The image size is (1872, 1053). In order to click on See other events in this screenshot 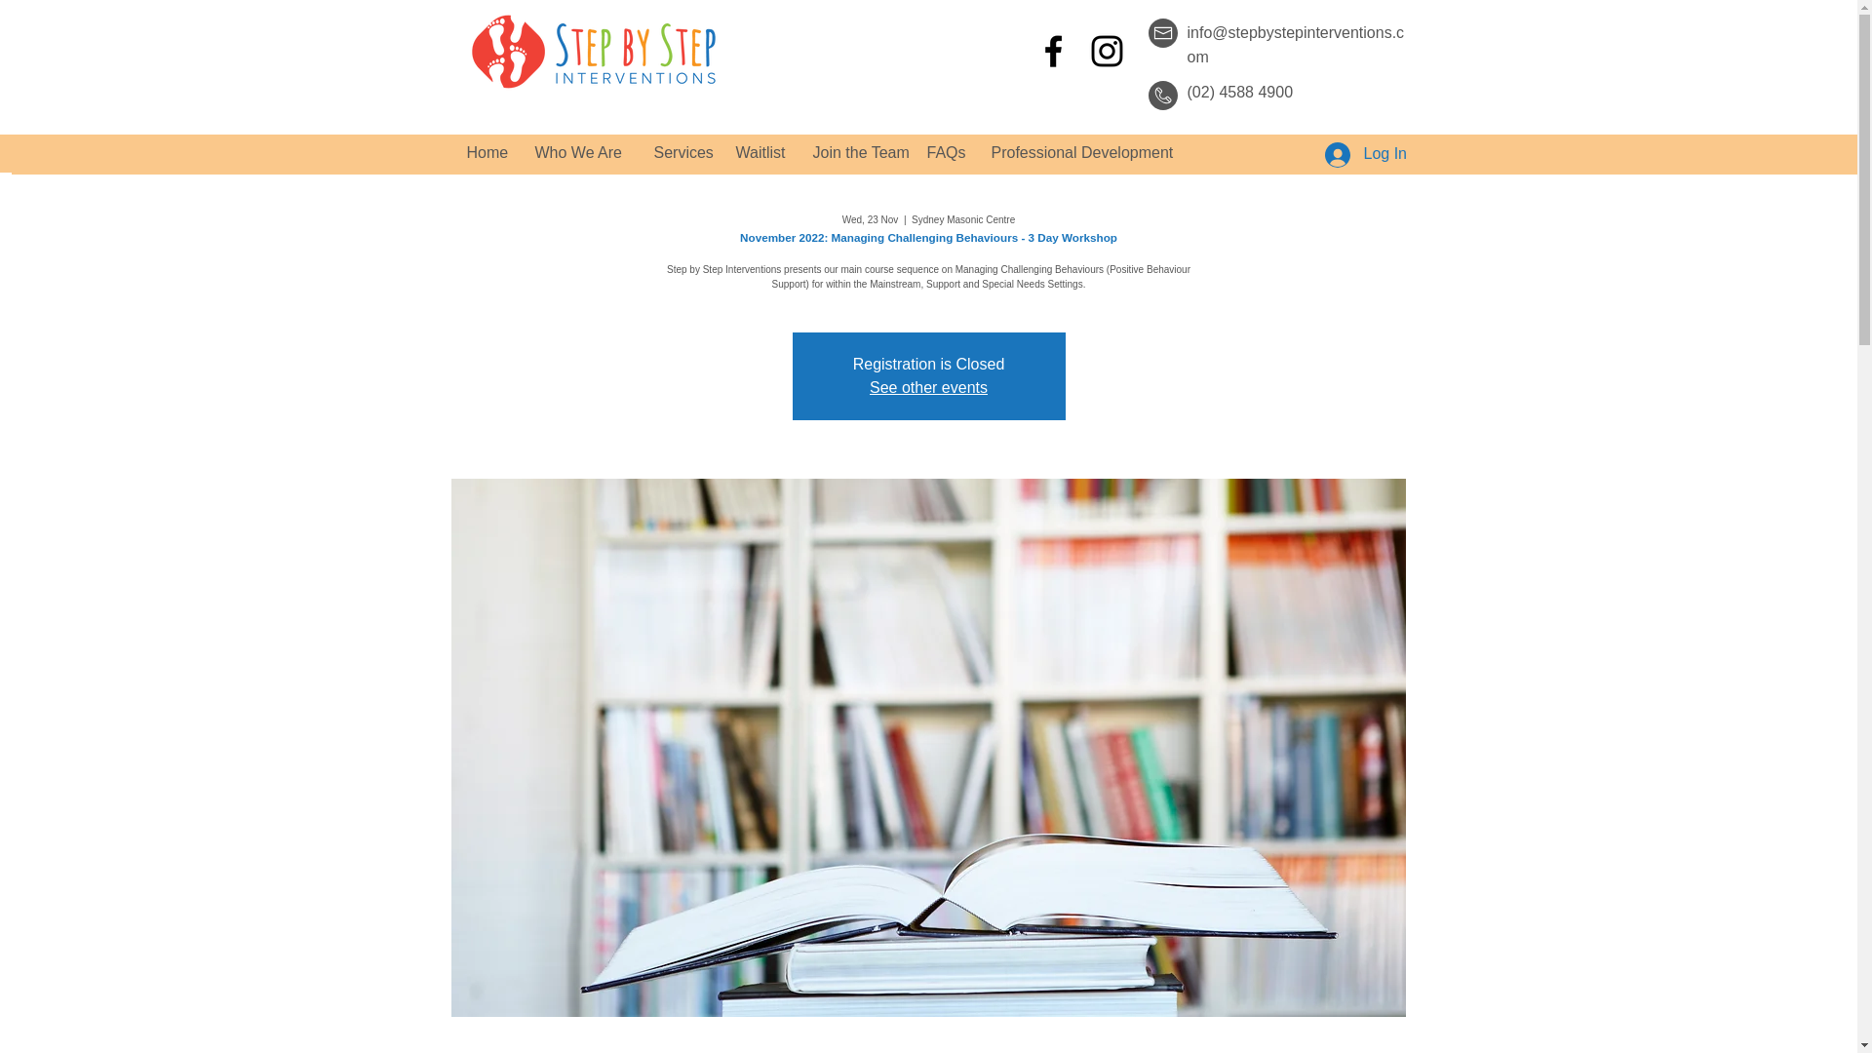, I will do `click(928, 387)`.